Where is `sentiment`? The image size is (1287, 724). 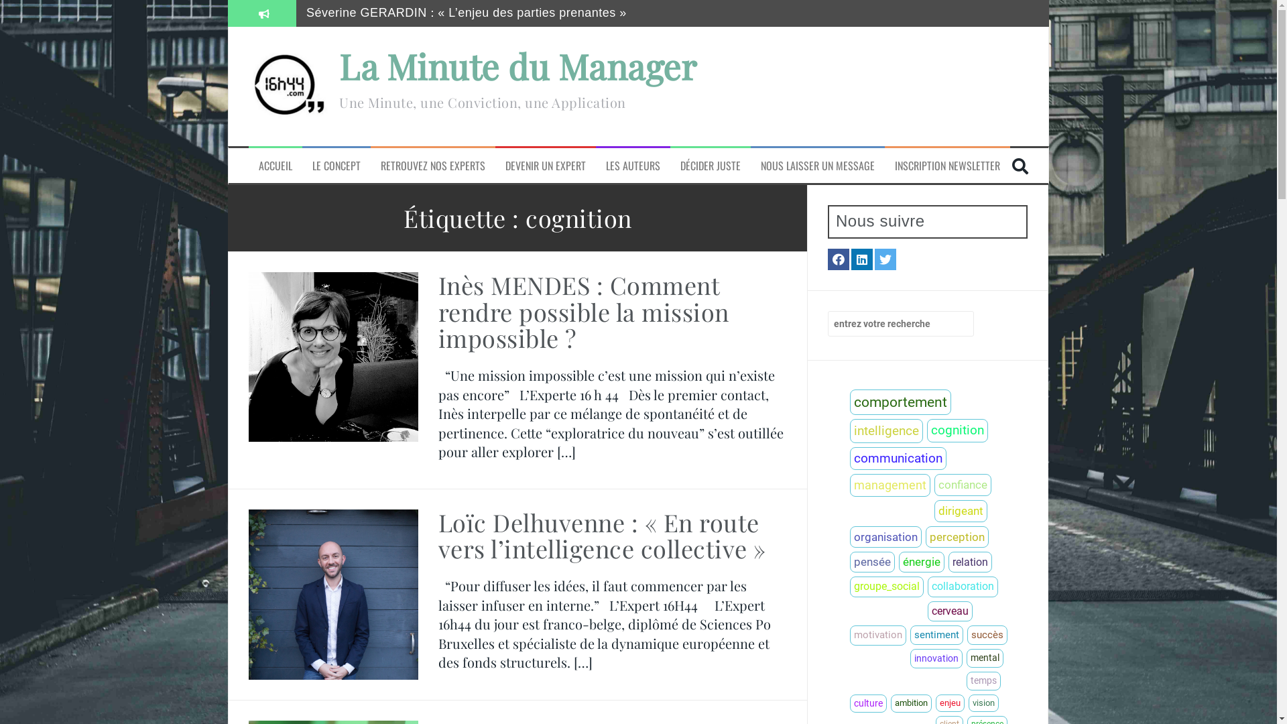 sentiment is located at coordinates (937, 636).